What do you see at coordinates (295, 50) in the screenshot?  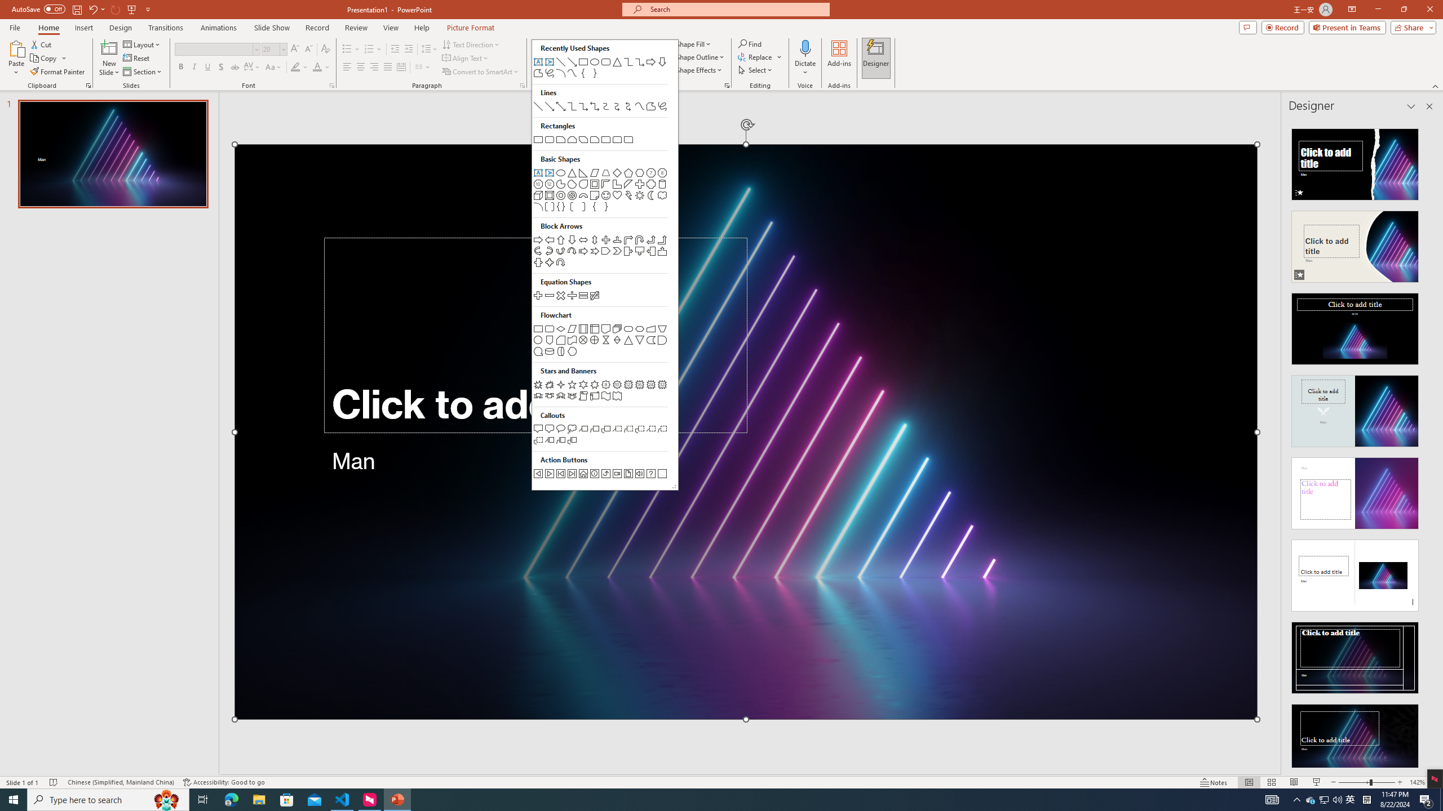 I see `Increase Font Size` at bounding box center [295, 50].